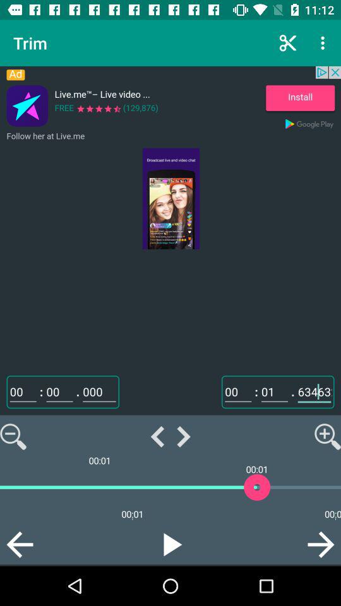 This screenshot has width=341, height=606. Describe the element at coordinates (170, 437) in the screenshot. I see `click on the arrows which is in between zoom in and zoom out icons` at that location.